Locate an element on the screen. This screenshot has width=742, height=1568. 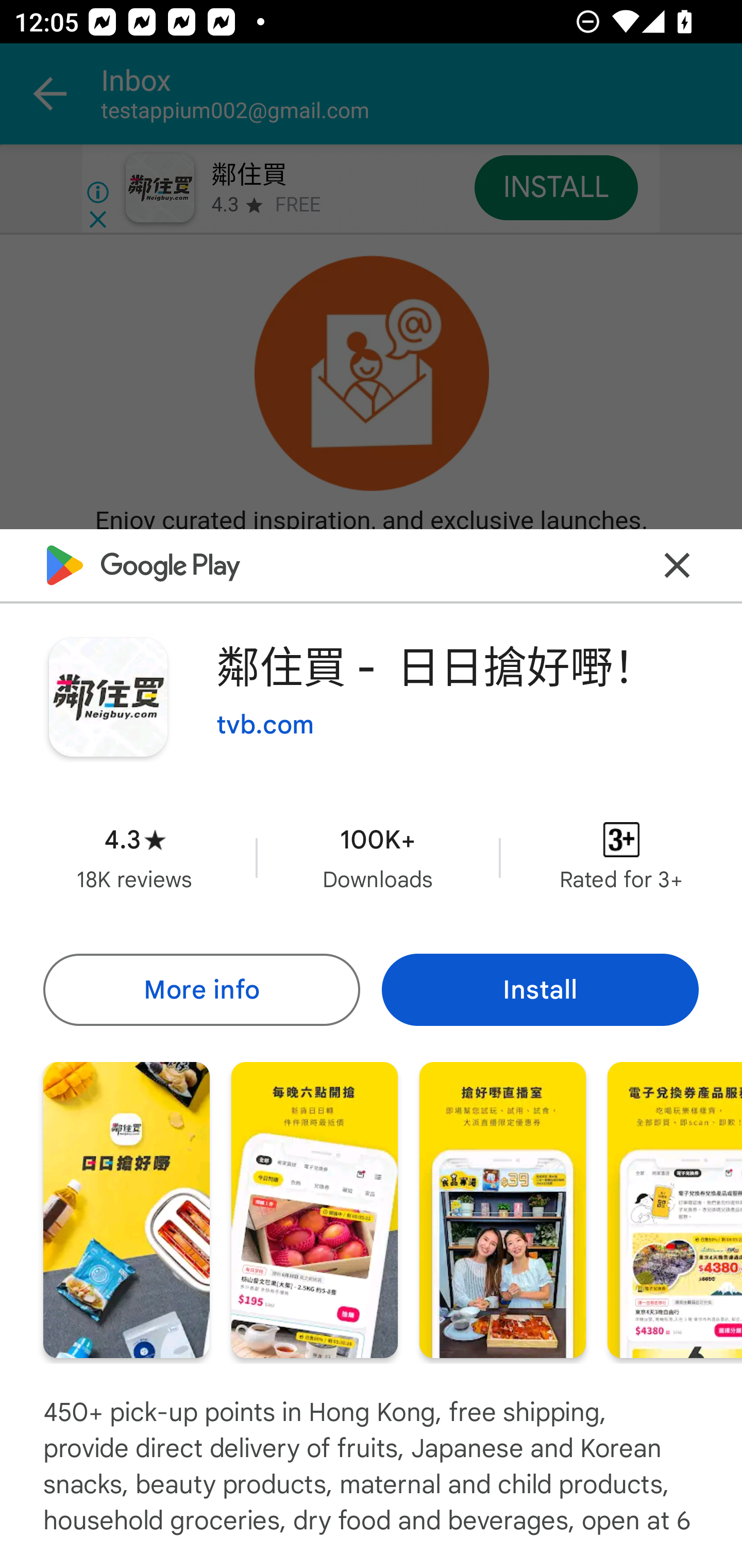
Screenshot "4" of "7" is located at coordinates (675, 1210).